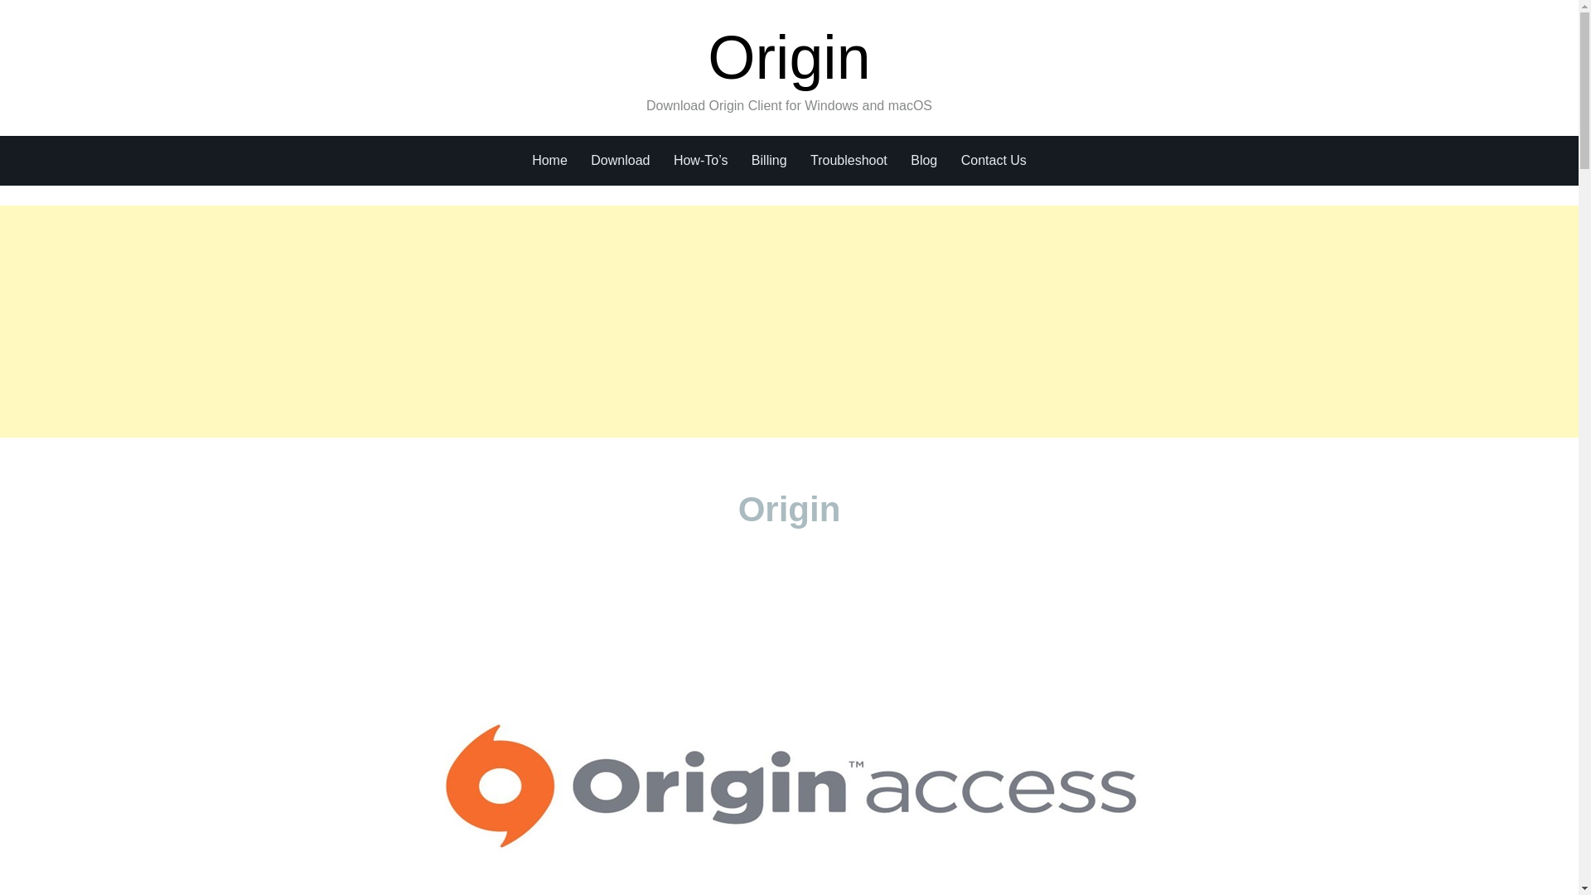 The image size is (1591, 895). Describe the element at coordinates (849, 161) in the screenshot. I see `Troubleshoot` at that location.